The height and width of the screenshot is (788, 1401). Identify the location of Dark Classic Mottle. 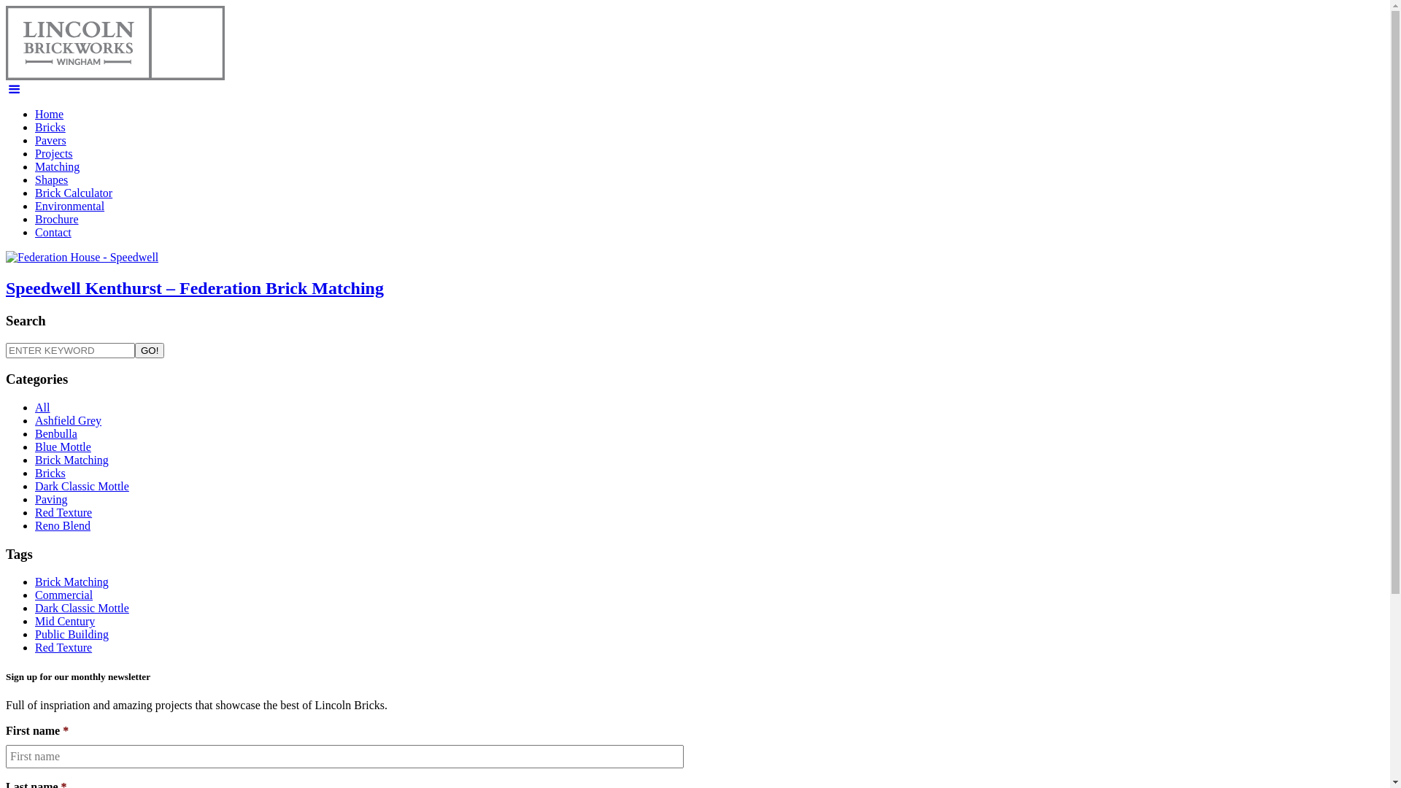
(82, 486).